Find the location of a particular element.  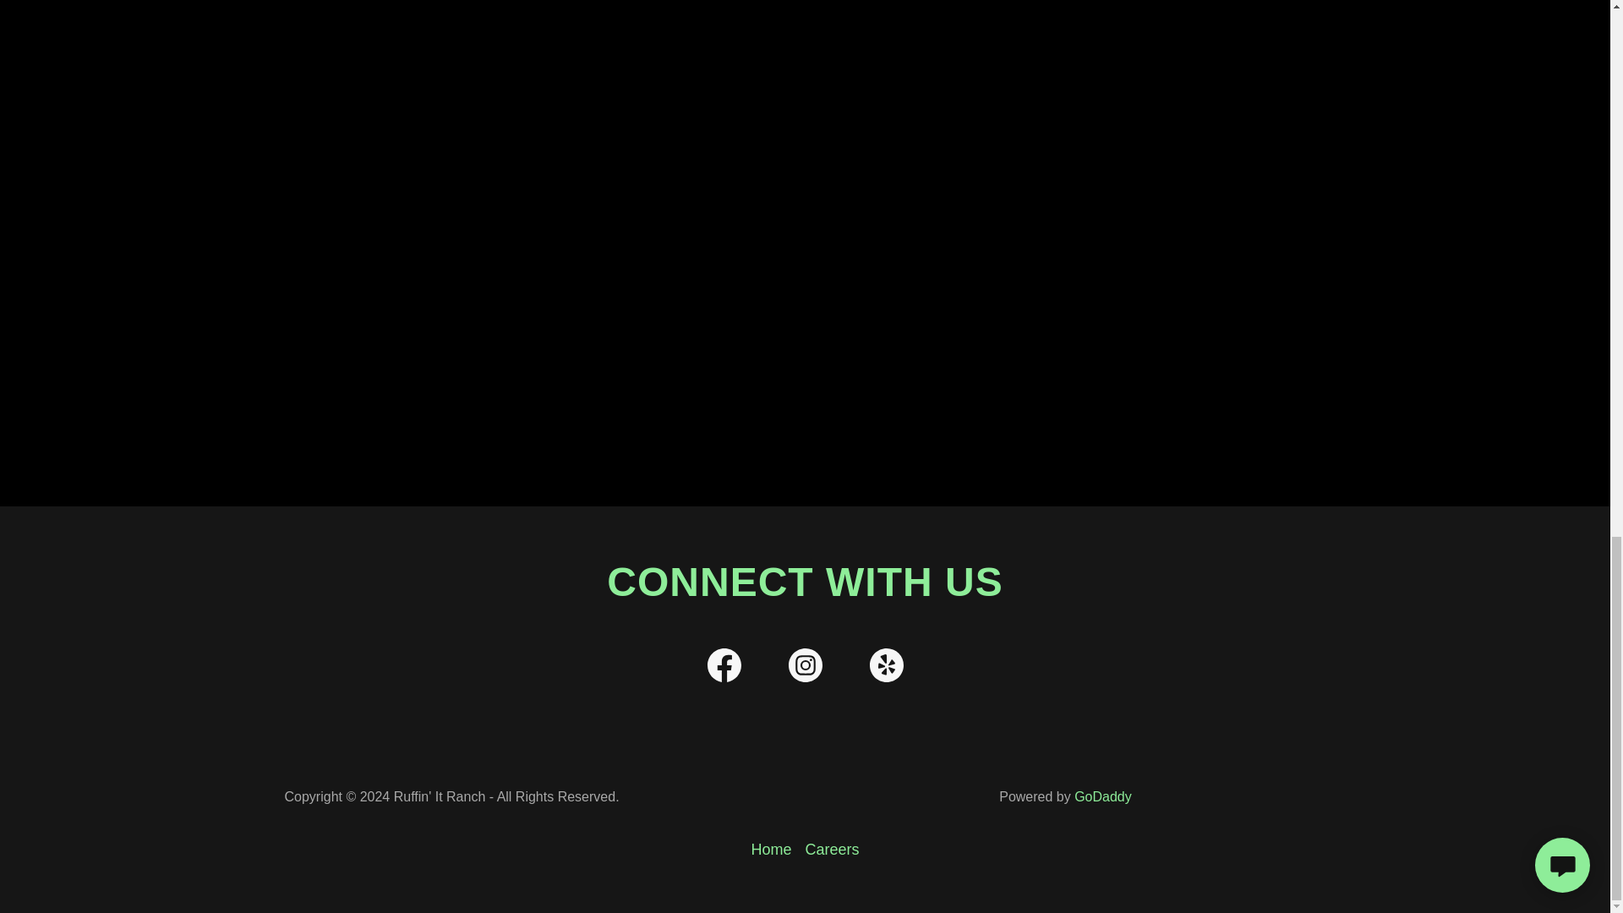

Careers is located at coordinates (832, 850).